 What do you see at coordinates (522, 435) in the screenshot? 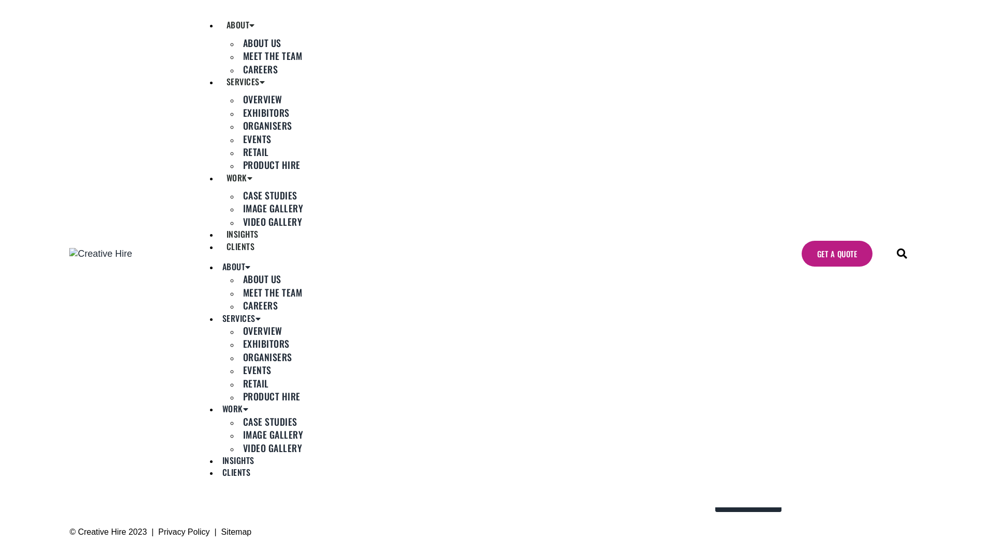
I see `Instagram` at bounding box center [522, 435].